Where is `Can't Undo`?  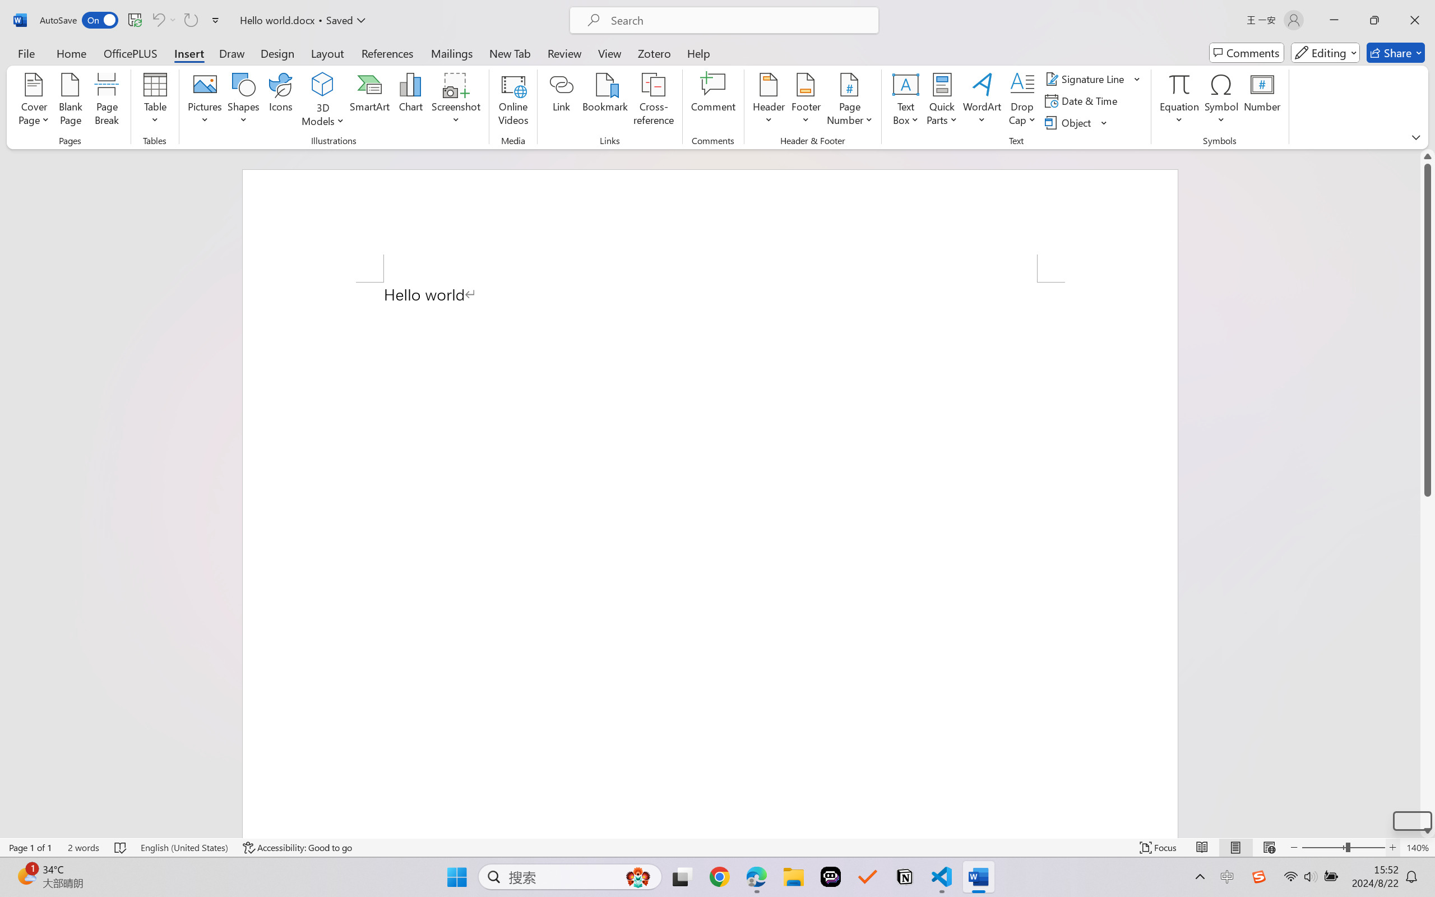 Can't Undo is located at coordinates (158, 20).